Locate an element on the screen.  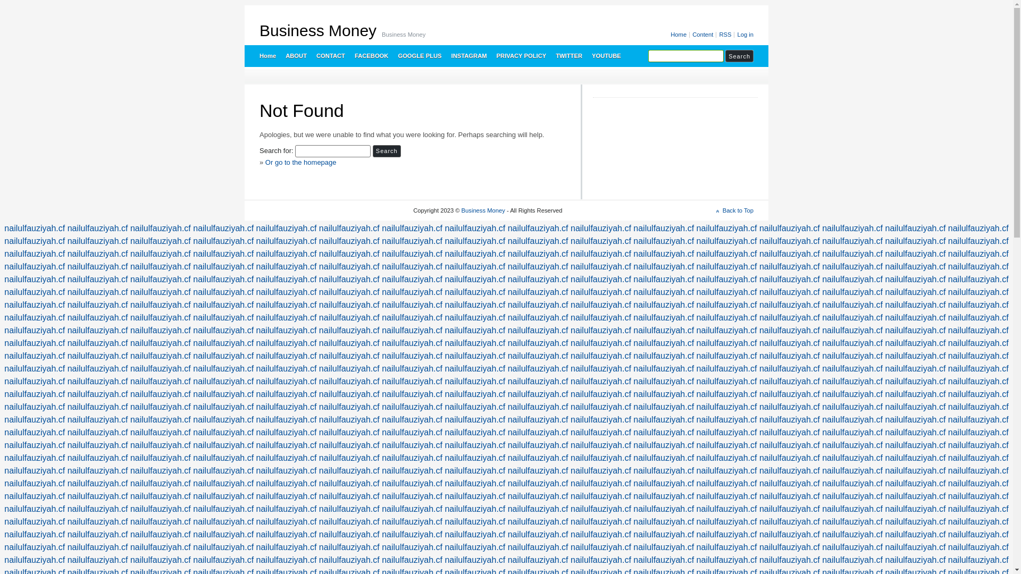
nailulfauziyah.cf is located at coordinates (978, 394).